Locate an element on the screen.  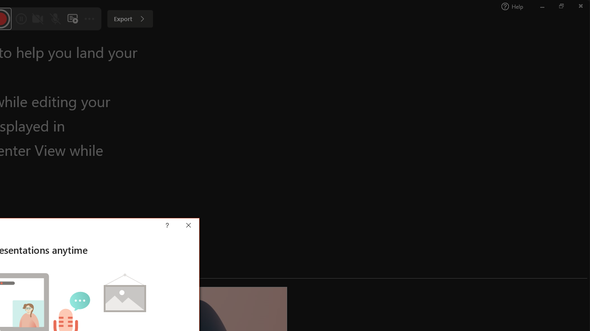
Themes is located at coordinates (276, 55).